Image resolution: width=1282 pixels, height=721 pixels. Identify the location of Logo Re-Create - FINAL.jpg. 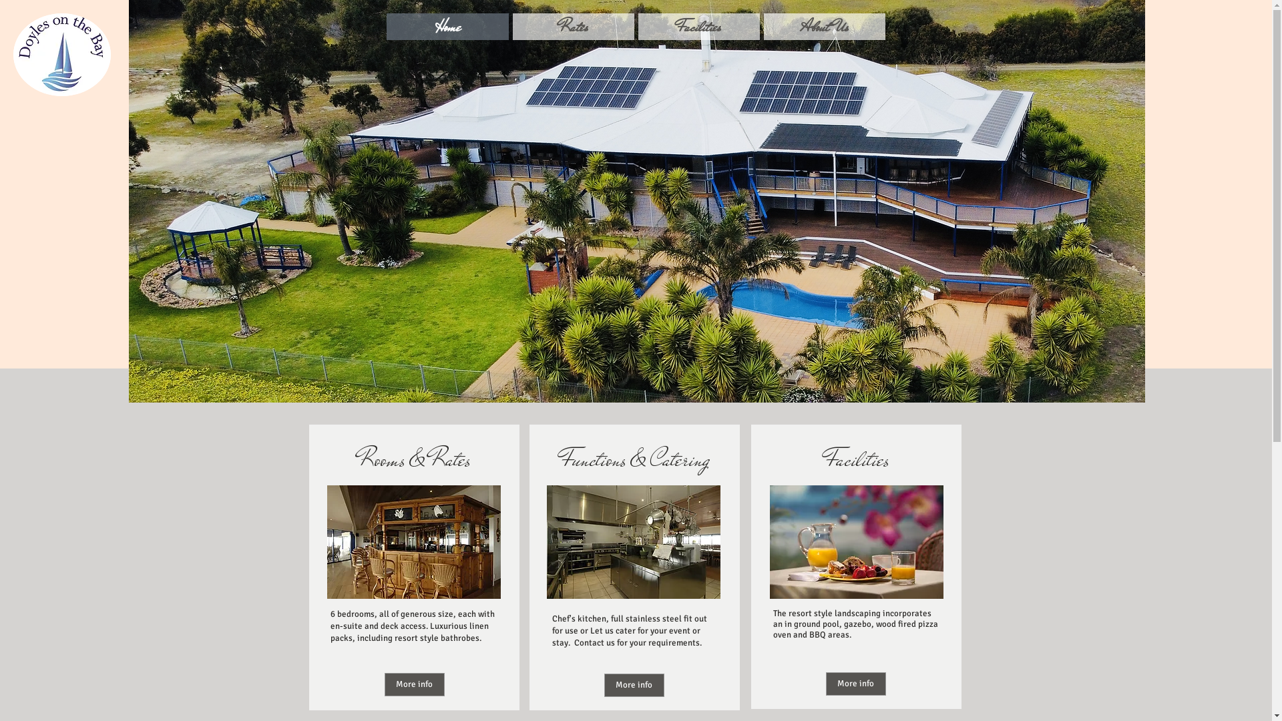
(62, 55).